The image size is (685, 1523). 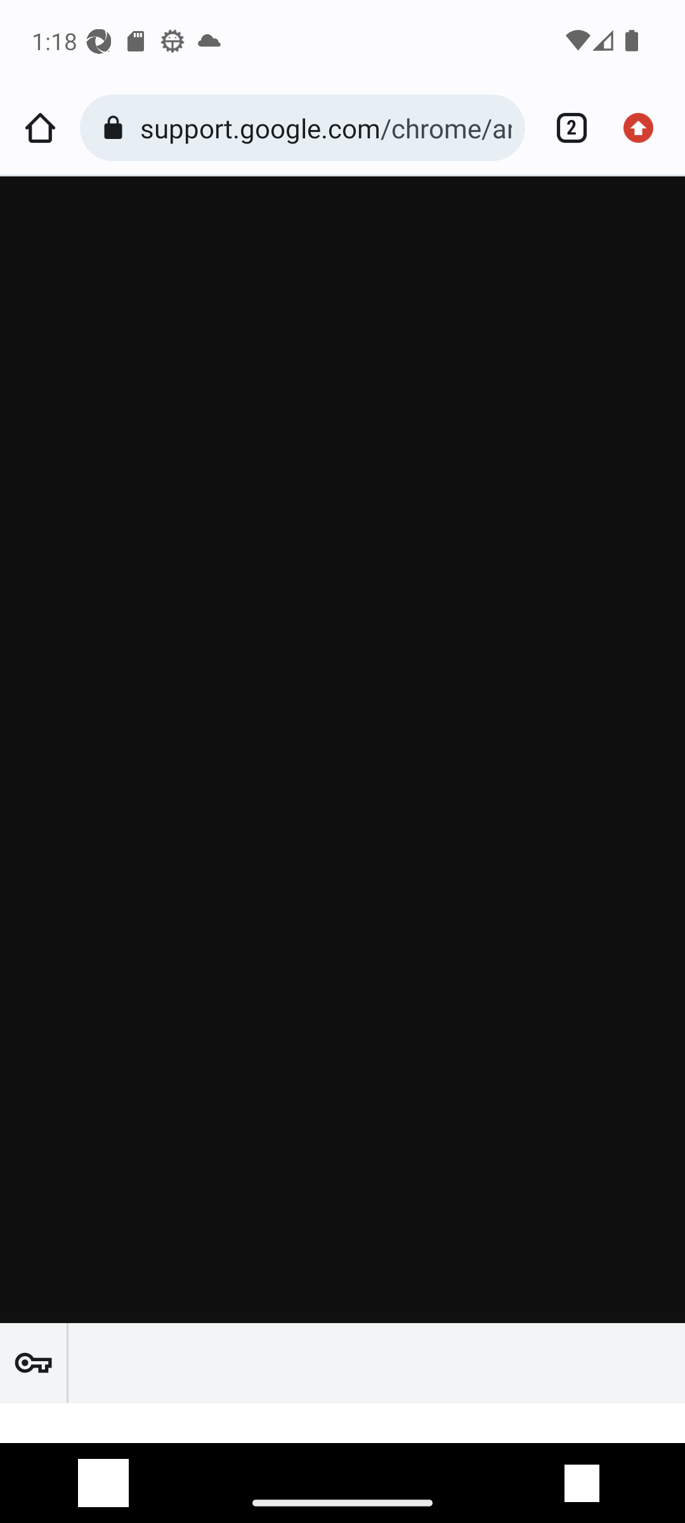 What do you see at coordinates (40, 128) in the screenshot?
I see `Home` at bounding box center [40, 128].